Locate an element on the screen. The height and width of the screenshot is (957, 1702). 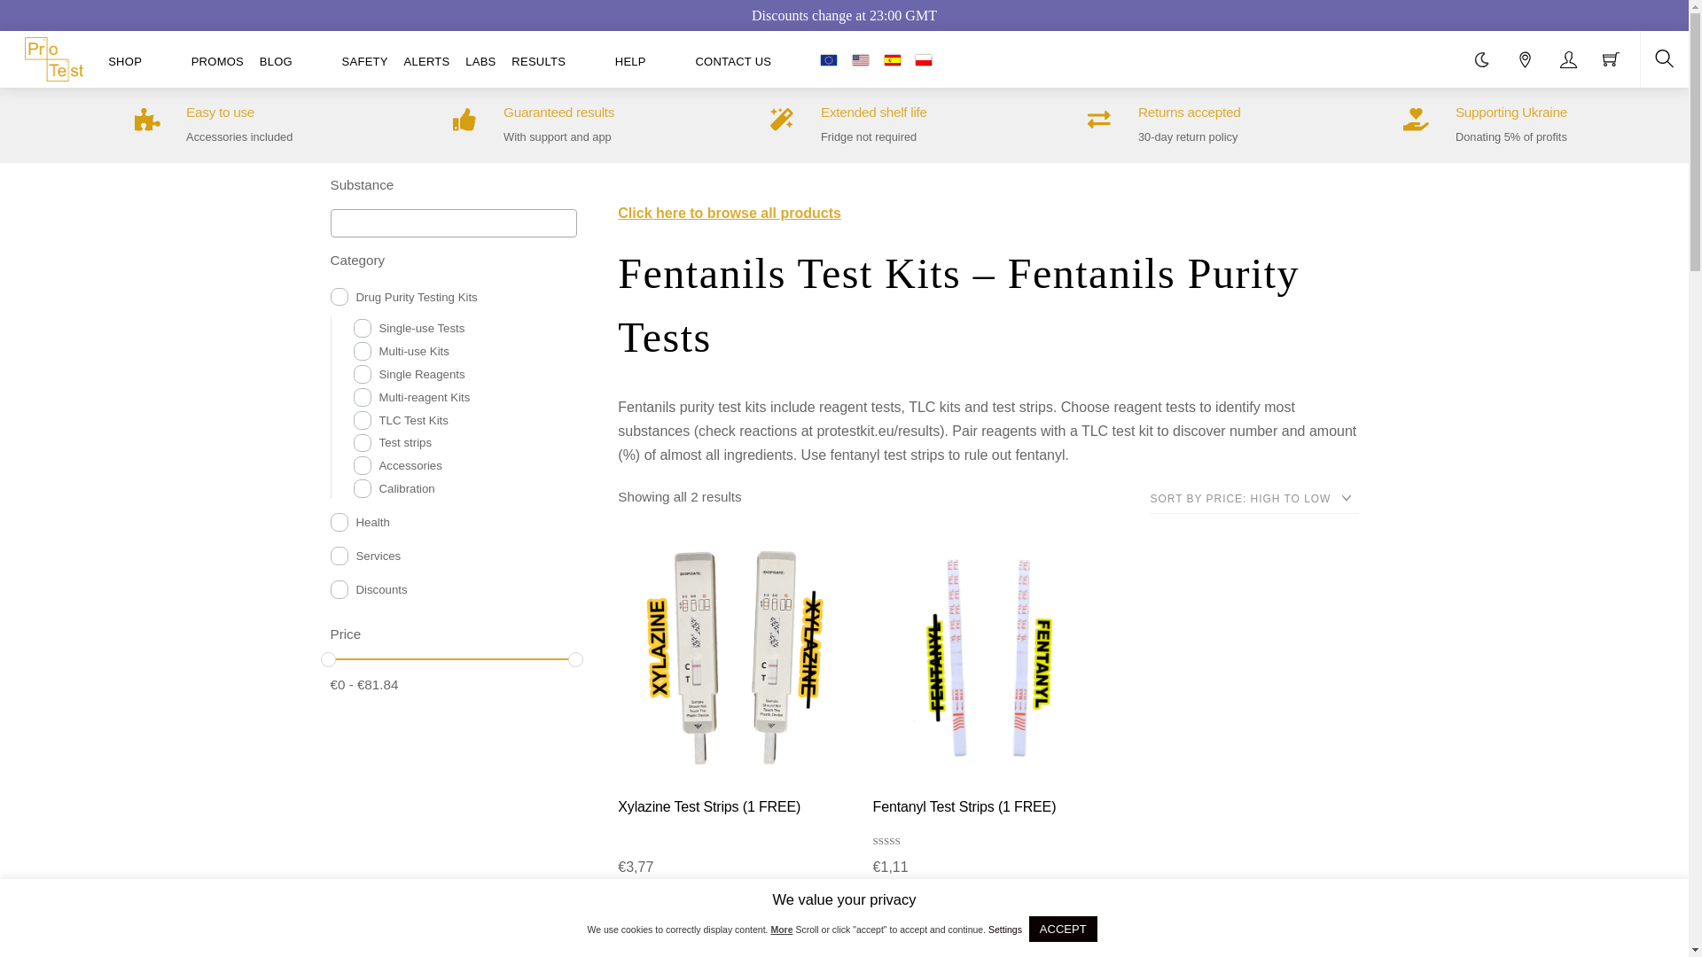
Fentanyl test strips is located at coordinates (988, 657).